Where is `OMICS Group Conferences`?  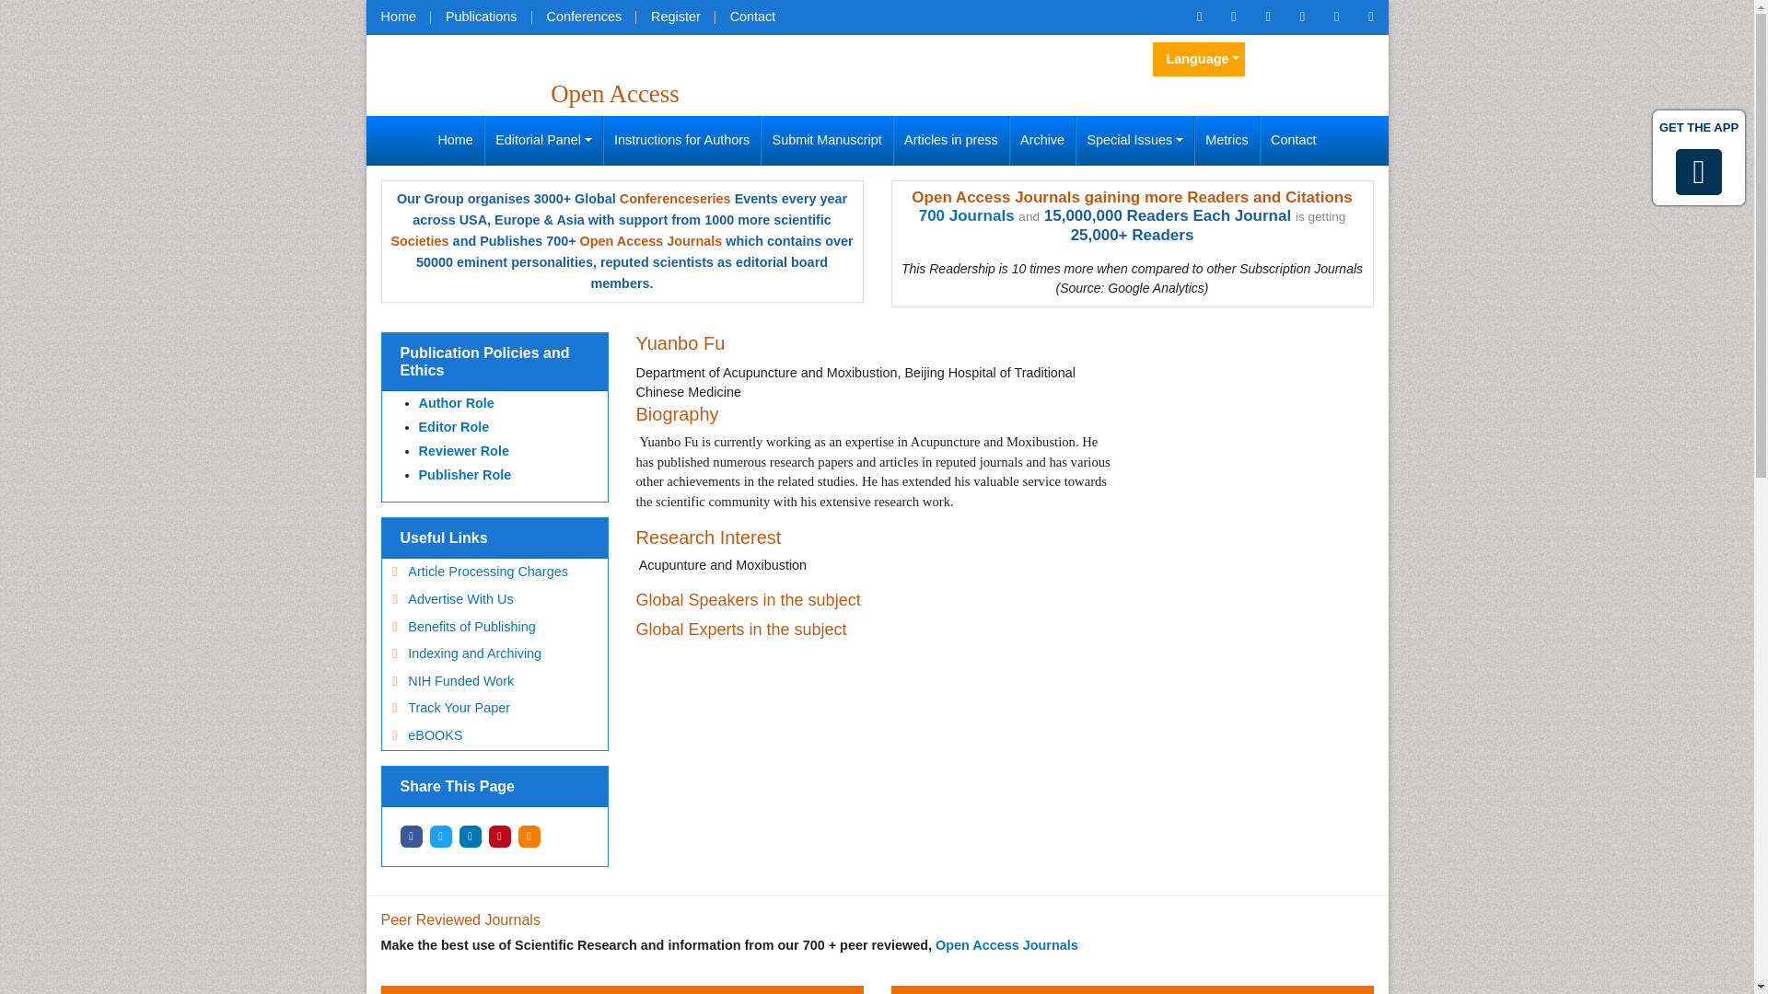
OMICS Group Conferences is located at coordinates (584, 17).